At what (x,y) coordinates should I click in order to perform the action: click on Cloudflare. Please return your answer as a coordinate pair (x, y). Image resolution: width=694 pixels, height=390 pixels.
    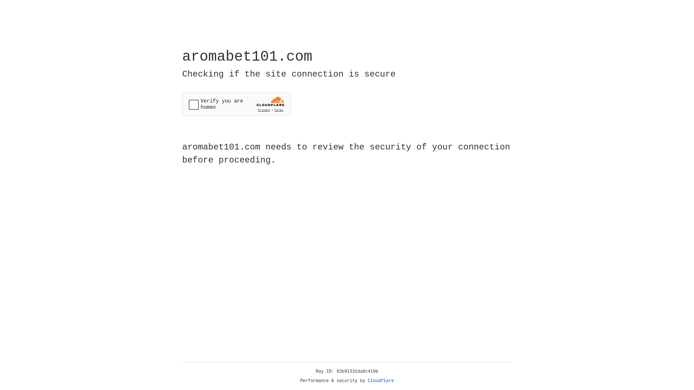
    Looking at the image, I should click on (381, 381).